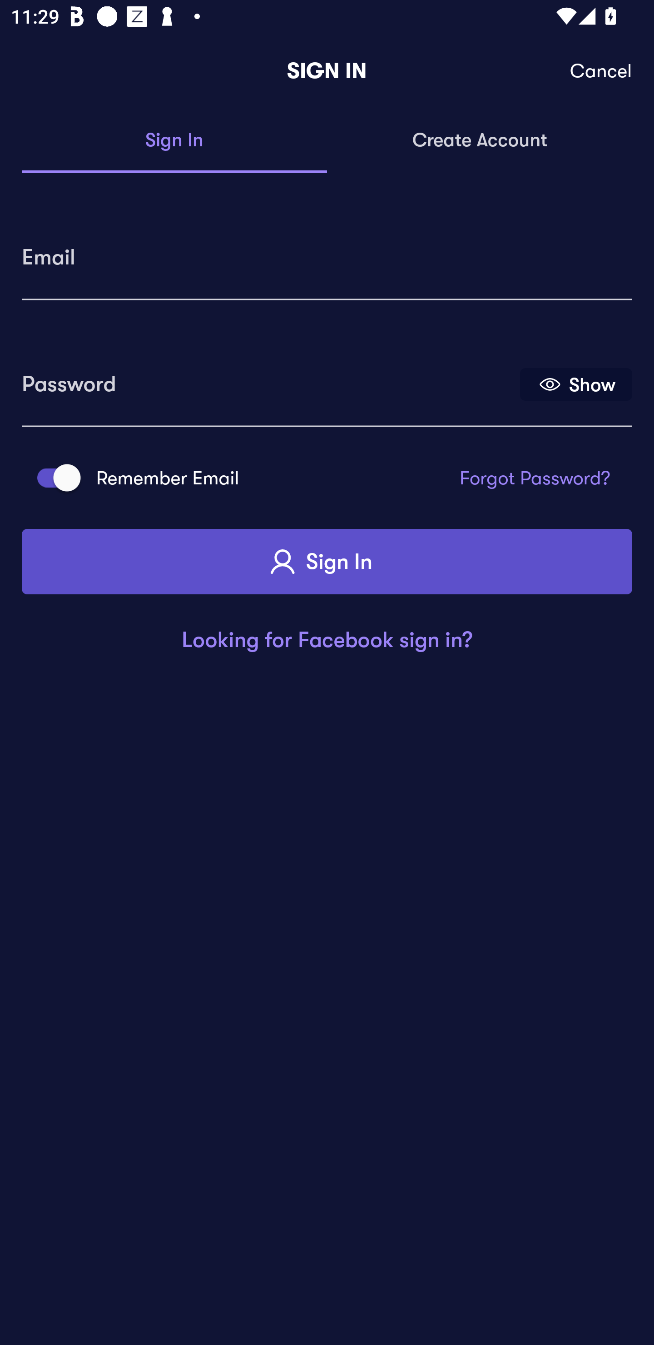 This screenshot has height=1345, width=654. I want to click on Show Password Show, so click(576, 384).